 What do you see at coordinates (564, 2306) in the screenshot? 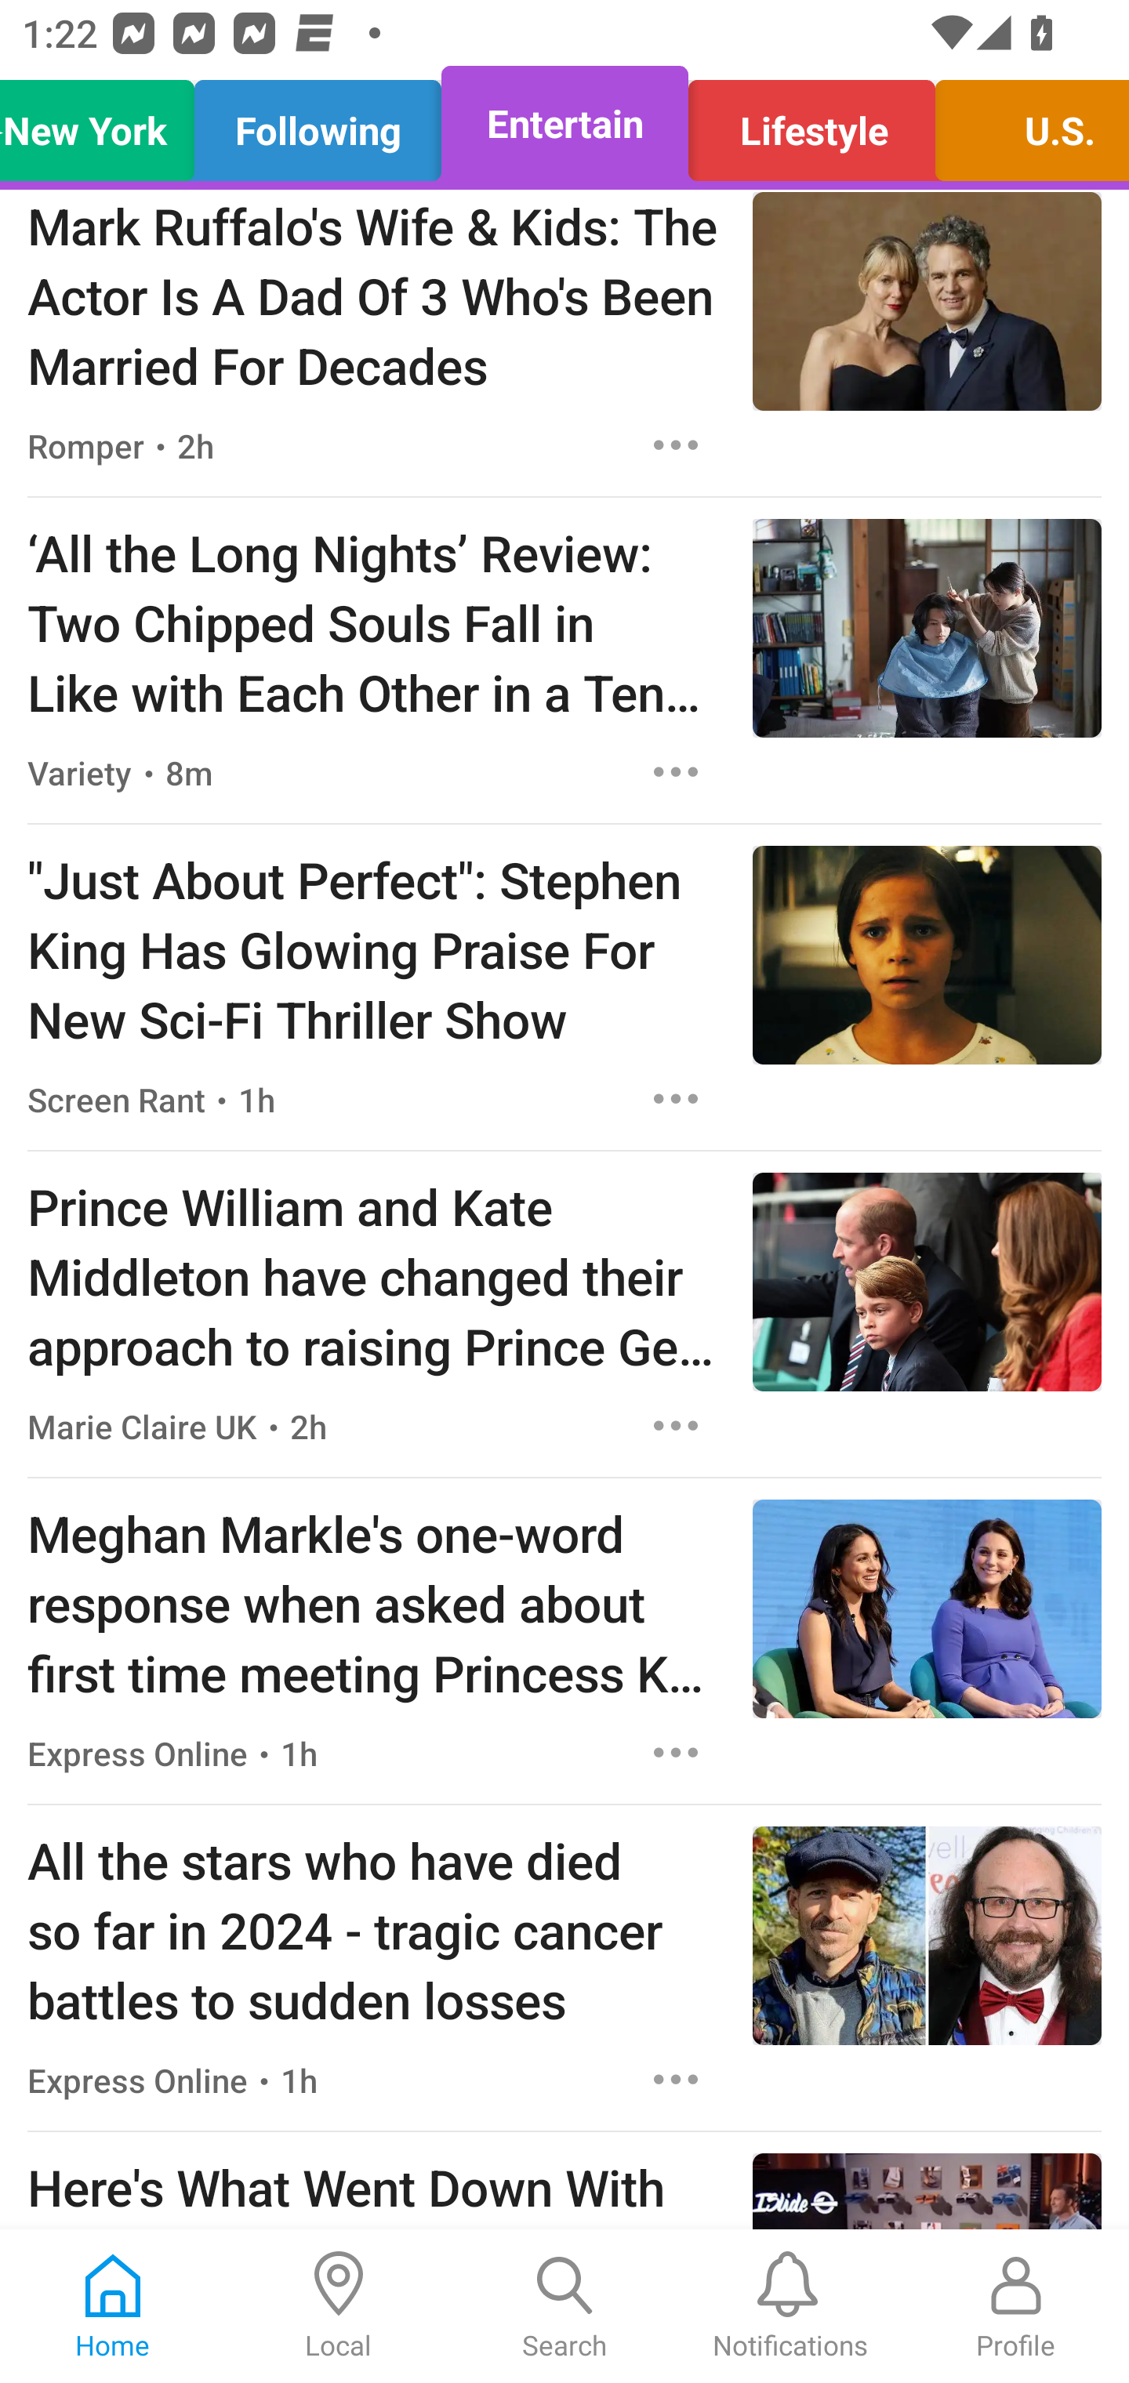
I see `Search` at bounding box center [564, 2306].